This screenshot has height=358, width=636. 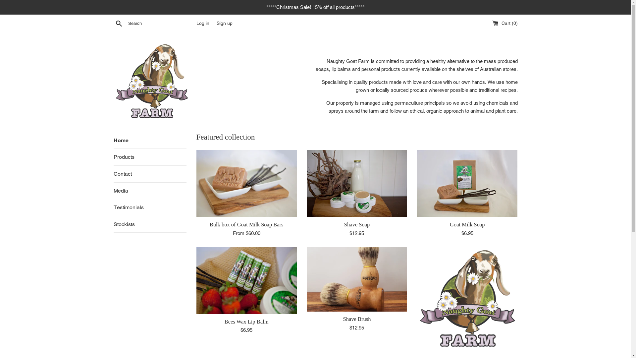 What do you see at coordinates (467, 225) in the screenshot?
I see `Goat Milk Soap` at bounding box center [467, 225].